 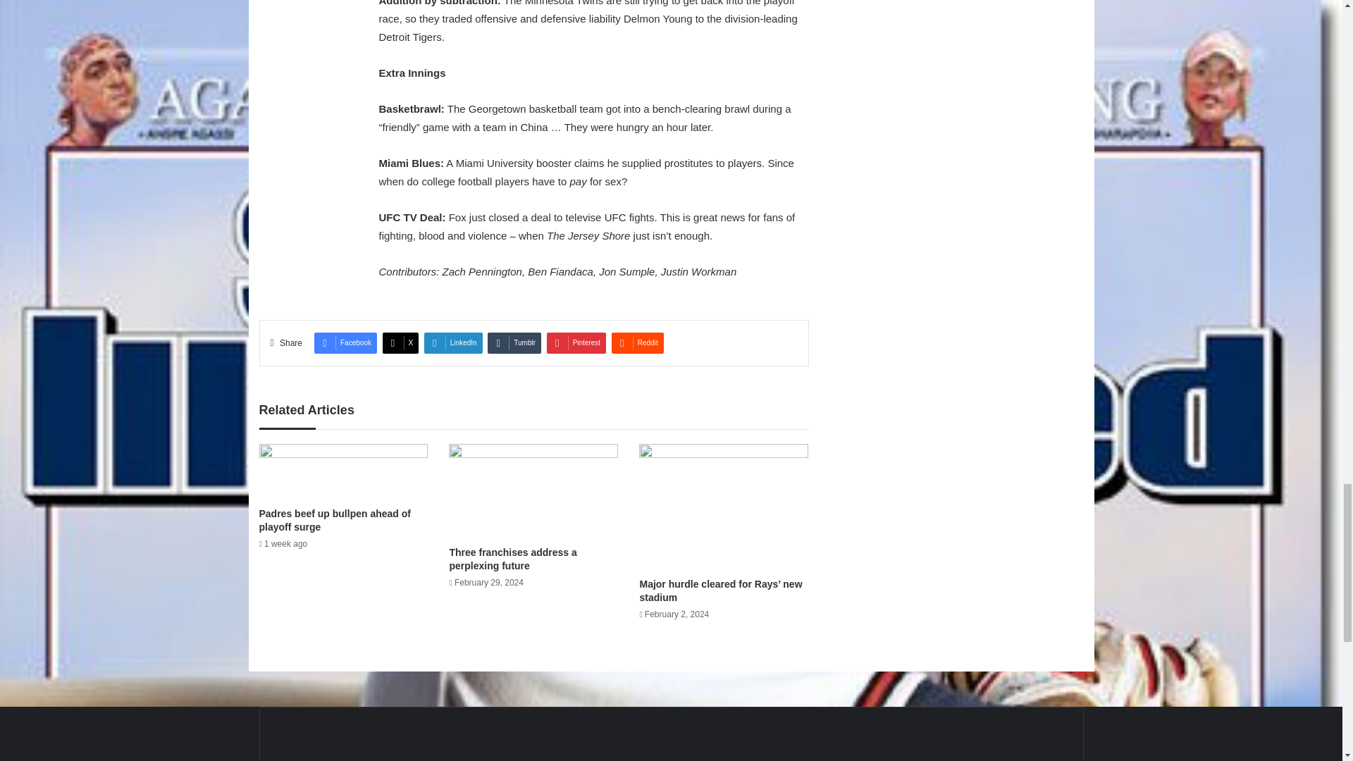 I want to click on X, so click(x=401, y=342).